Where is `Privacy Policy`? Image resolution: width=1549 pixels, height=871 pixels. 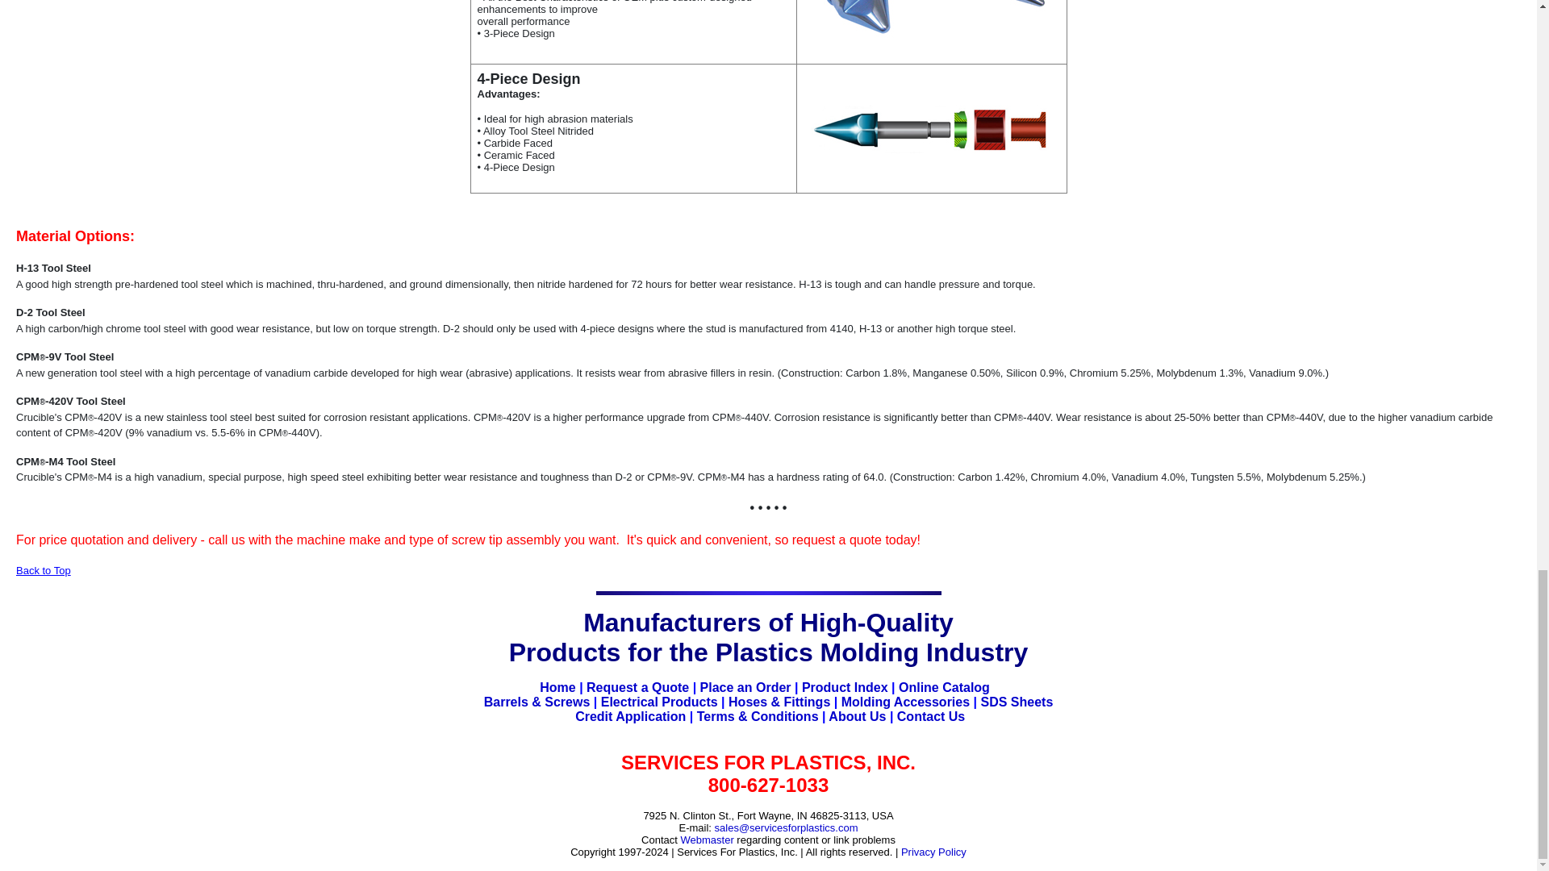
Privacy Policy is located at coordinates (934, 852).